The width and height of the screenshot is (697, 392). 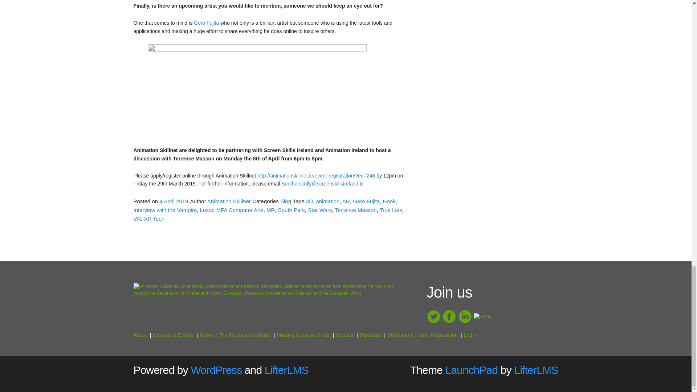 What do you see at coordinates (174, 201) in the screenshot?
I see `4 April 2019` at bounding box center [174, 201].